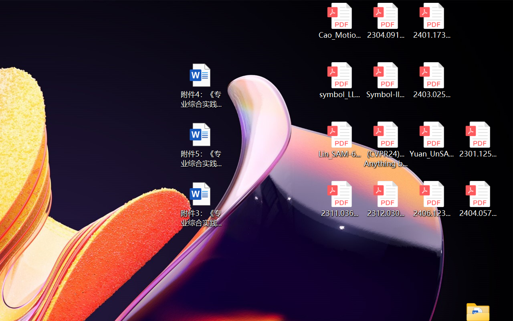 The height and width of the screenshot is (321, 513). What do you see at coordinates (386, 144) in the screenshot?
I see `(CVPR24)Matching Anything by Segmenting Anything.pdf` at bounding box center [386, 144].